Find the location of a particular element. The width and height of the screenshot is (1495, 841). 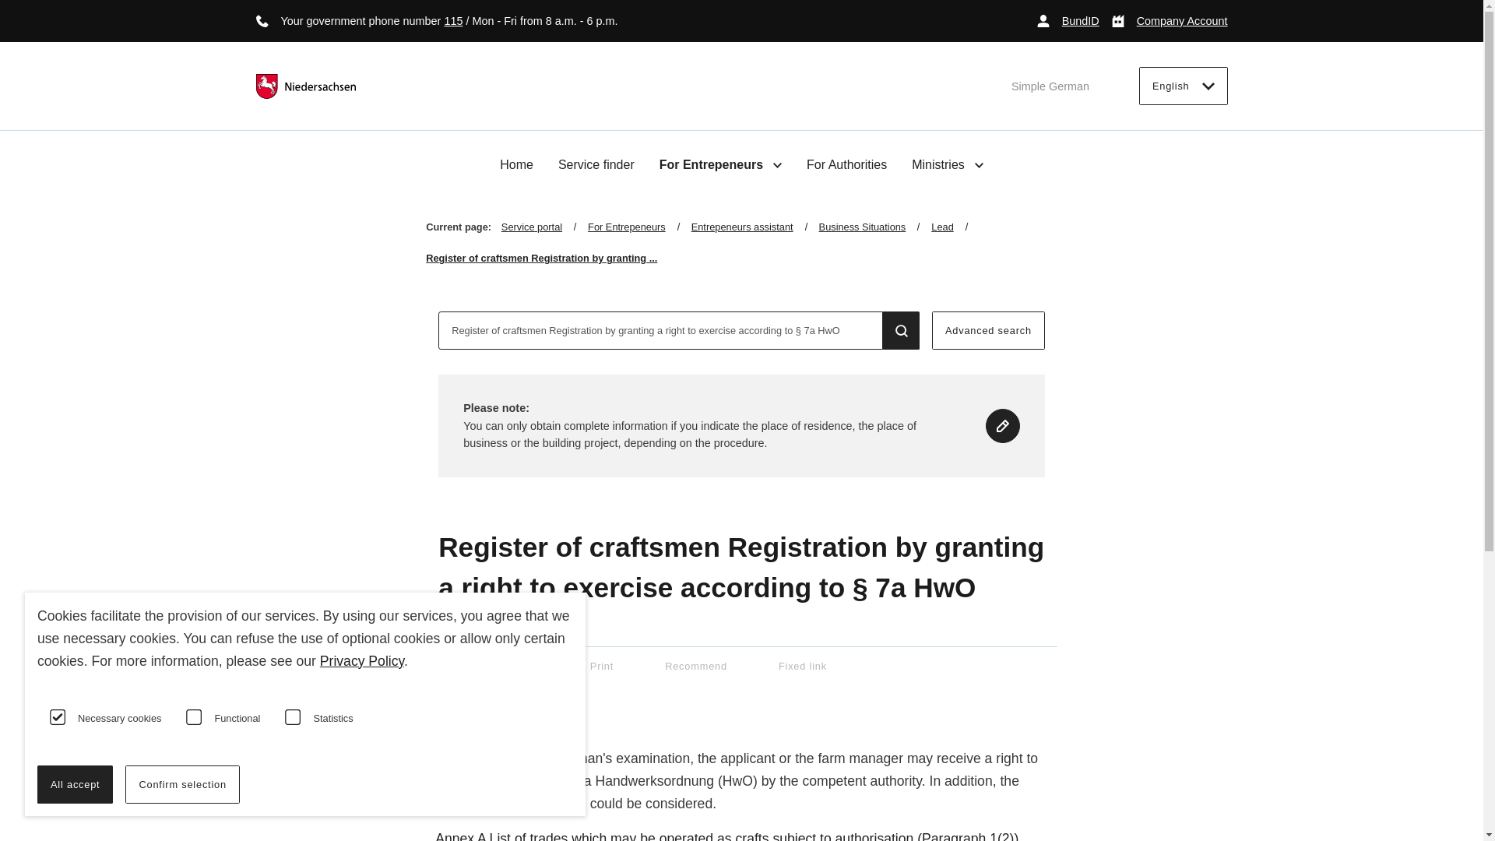

Go to service portal home page is located at coordinates (305, 86).